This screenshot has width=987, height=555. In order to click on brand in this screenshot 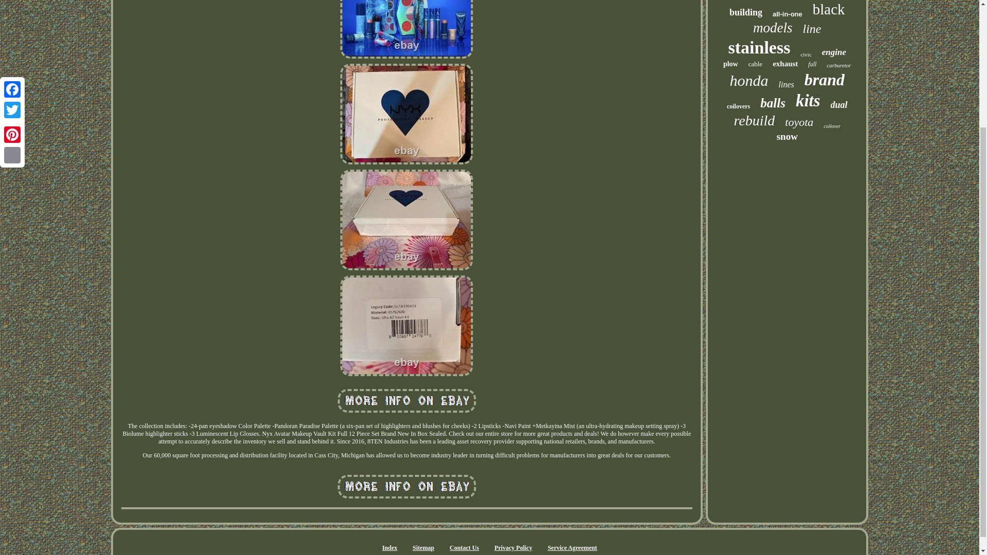, I will do `click(825, 80)`.